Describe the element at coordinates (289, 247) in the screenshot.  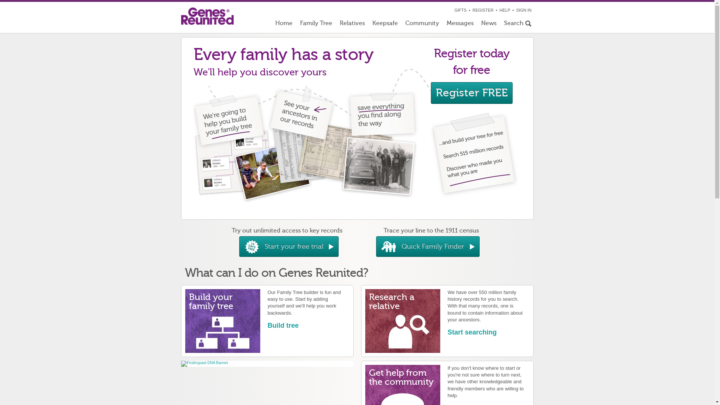
I see `Start your free trial` at that location.